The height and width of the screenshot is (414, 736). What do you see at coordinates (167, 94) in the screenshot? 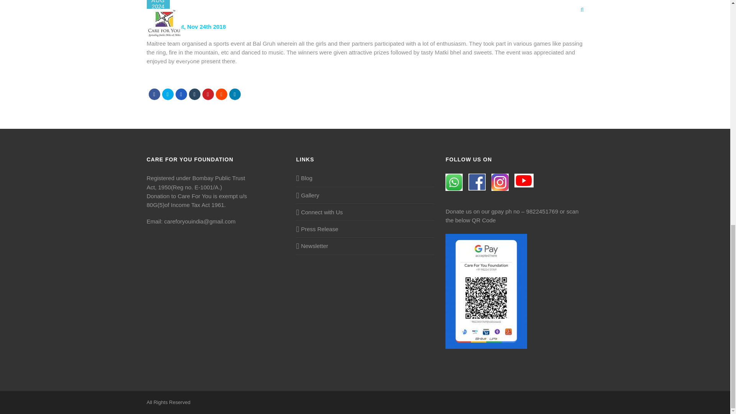
I see `Tweet` at bounding box center [167, 94].